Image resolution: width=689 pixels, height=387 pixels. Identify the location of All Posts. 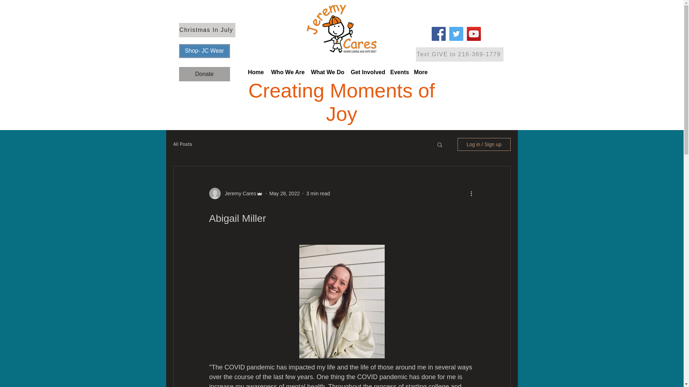
(182, 144).